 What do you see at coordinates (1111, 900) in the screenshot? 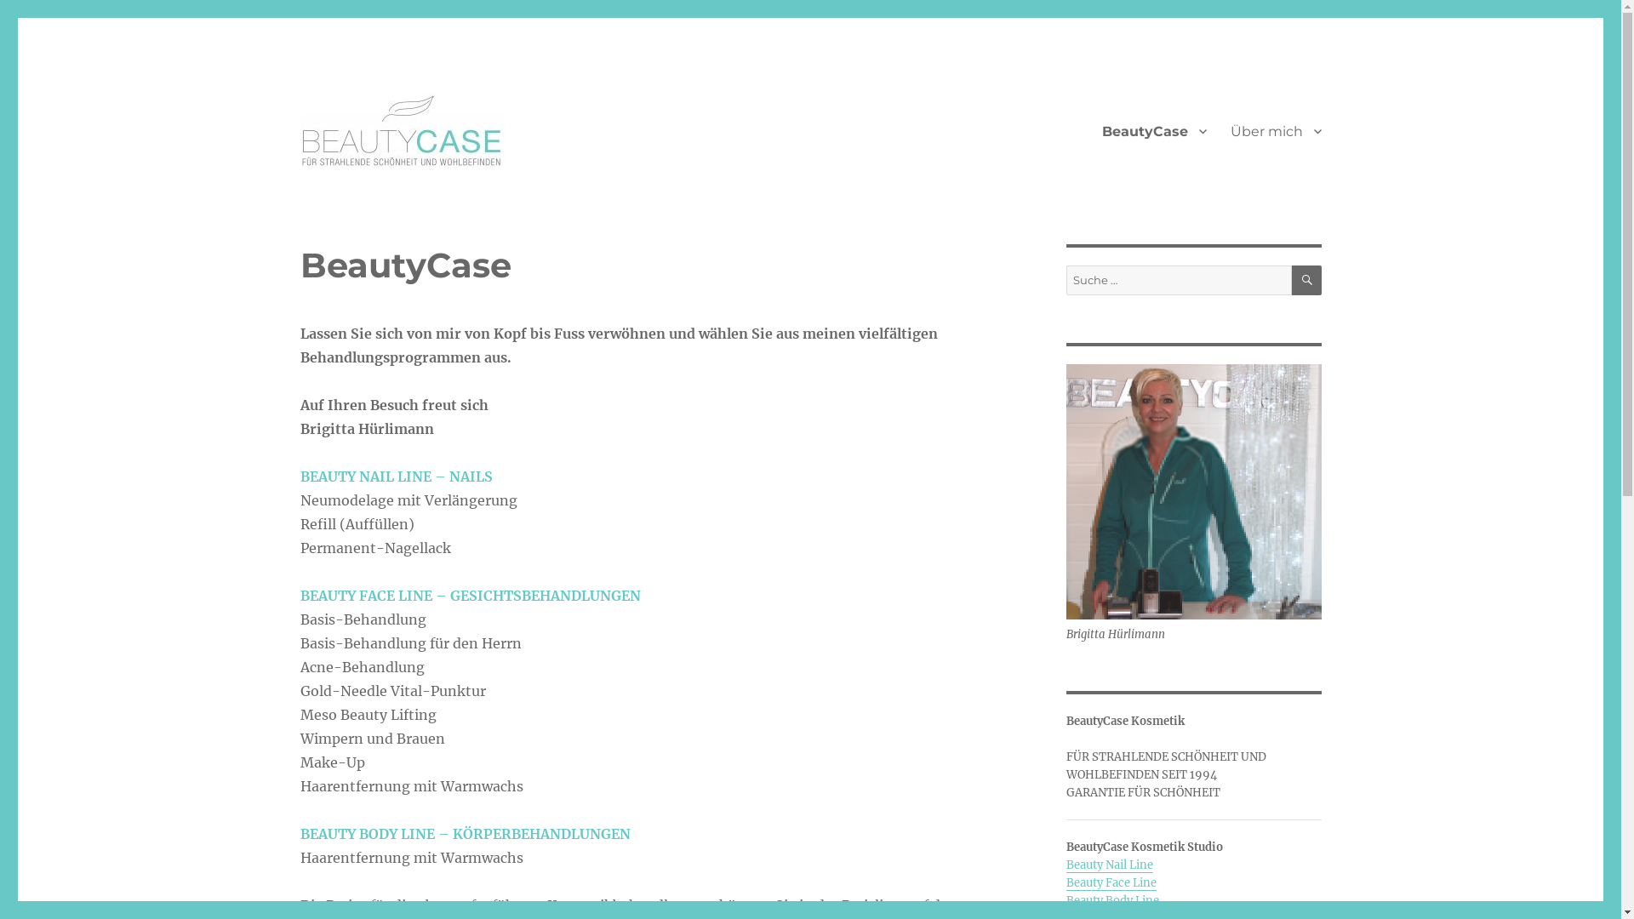
I see `Beauty Body Line` at bounding box center [1111, 900].